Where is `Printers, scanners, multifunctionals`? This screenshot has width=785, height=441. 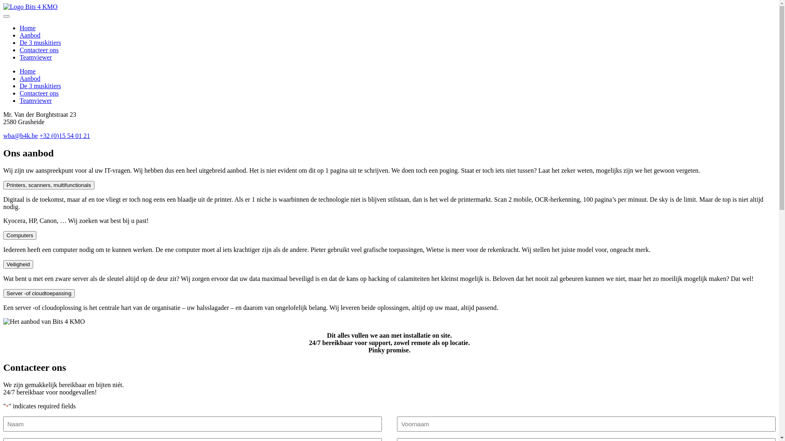 Printers, scanners, multifunctionals is located at coordinates (49, 185).